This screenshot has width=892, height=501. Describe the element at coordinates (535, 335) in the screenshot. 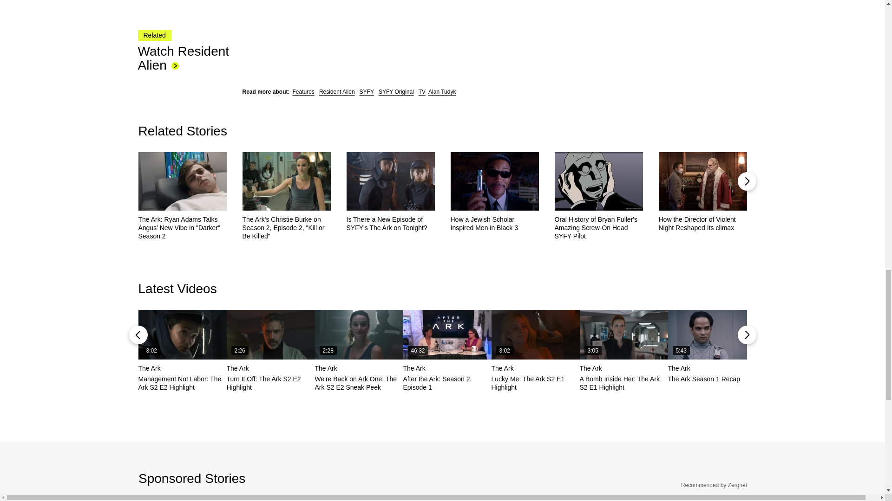

I see `Lucky Me: The Ark S2 E1 Highlight` at that location.